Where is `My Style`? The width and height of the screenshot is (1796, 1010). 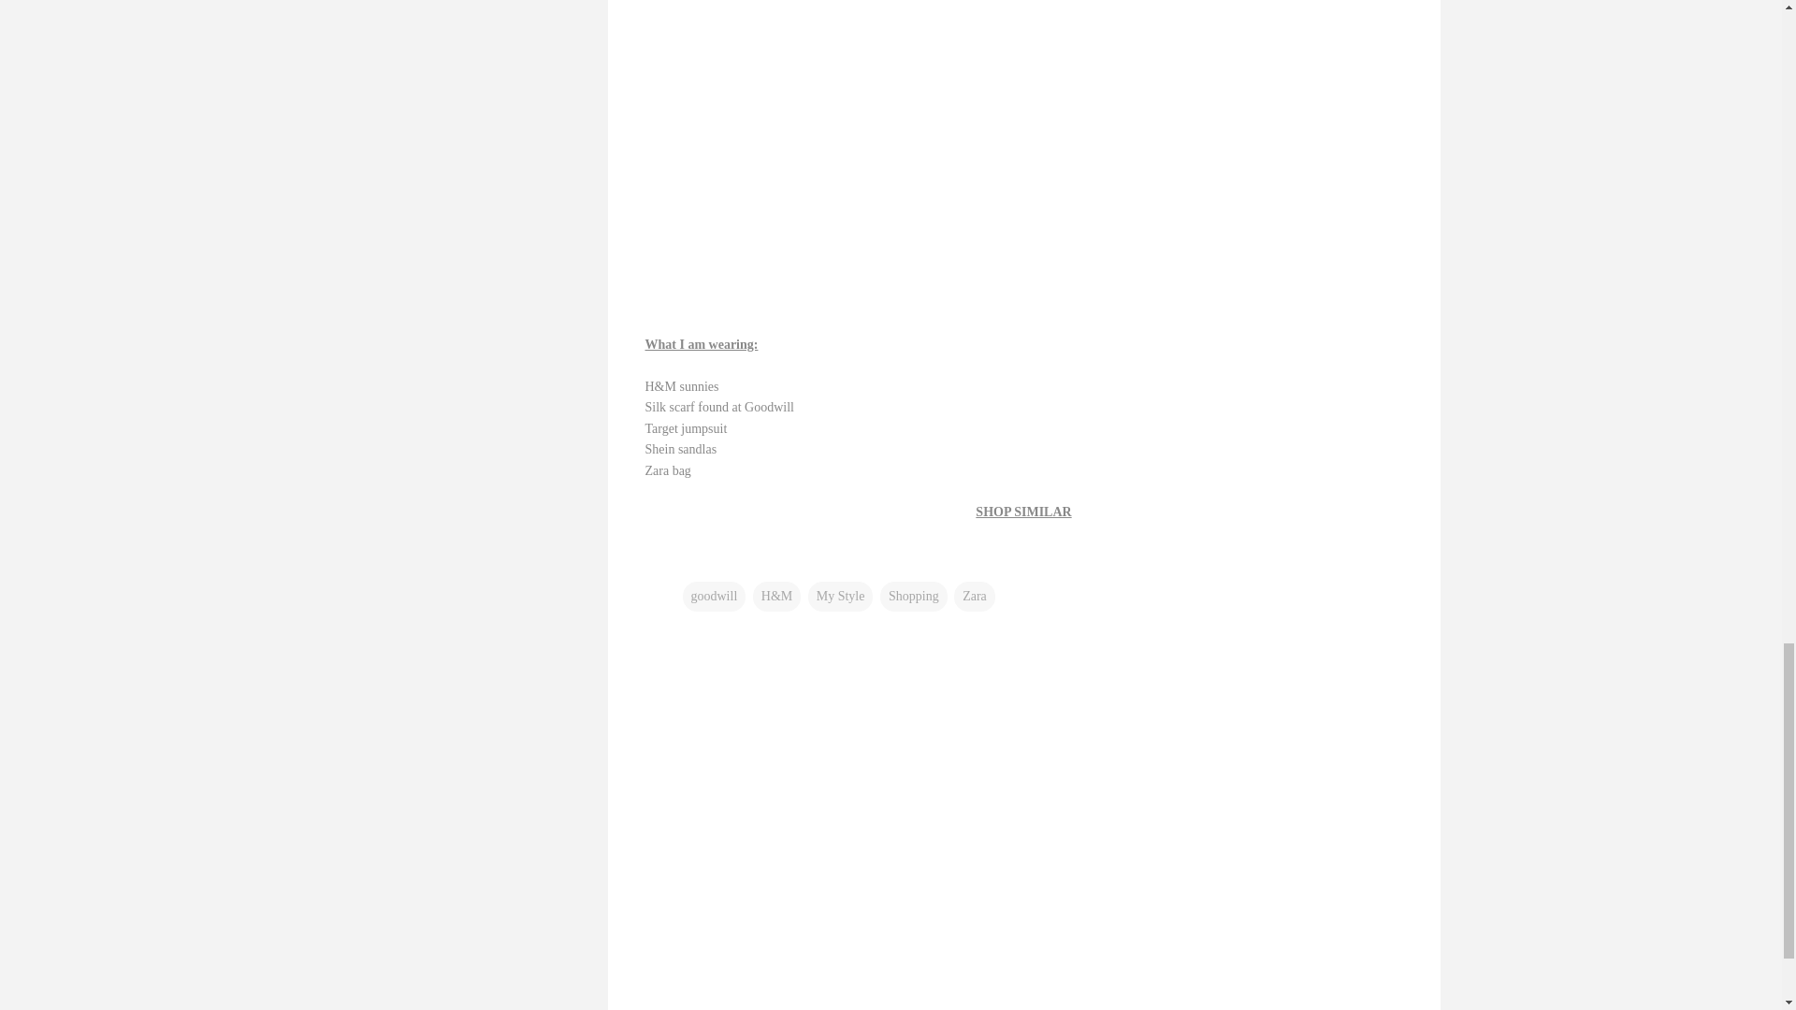 My Style is located at coordinates (840, 597).